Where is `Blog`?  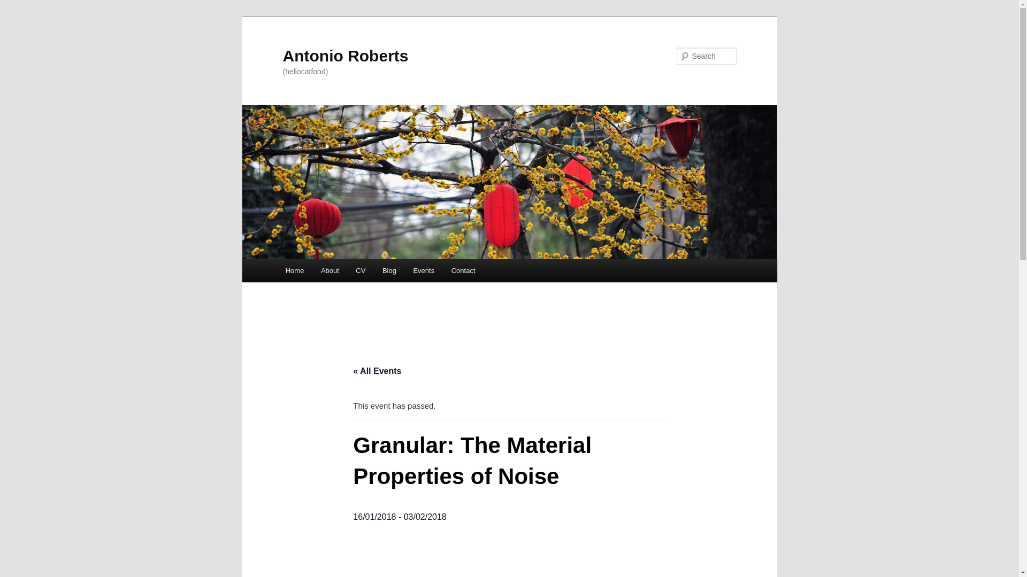
Blog is located at coordinates (389, 270).